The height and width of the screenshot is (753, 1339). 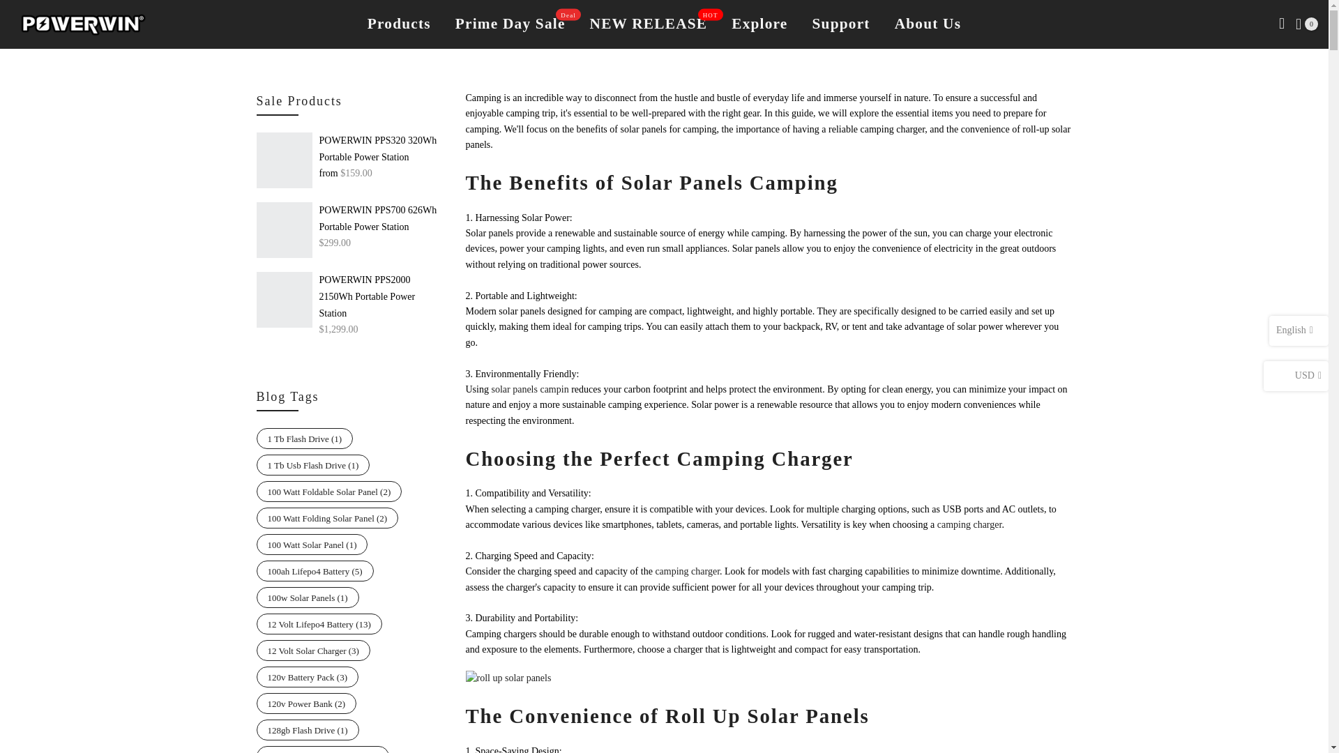 I want to click on POWERWIN PPS320 320Wh Portable Power Station, so click(x=968, y=524).